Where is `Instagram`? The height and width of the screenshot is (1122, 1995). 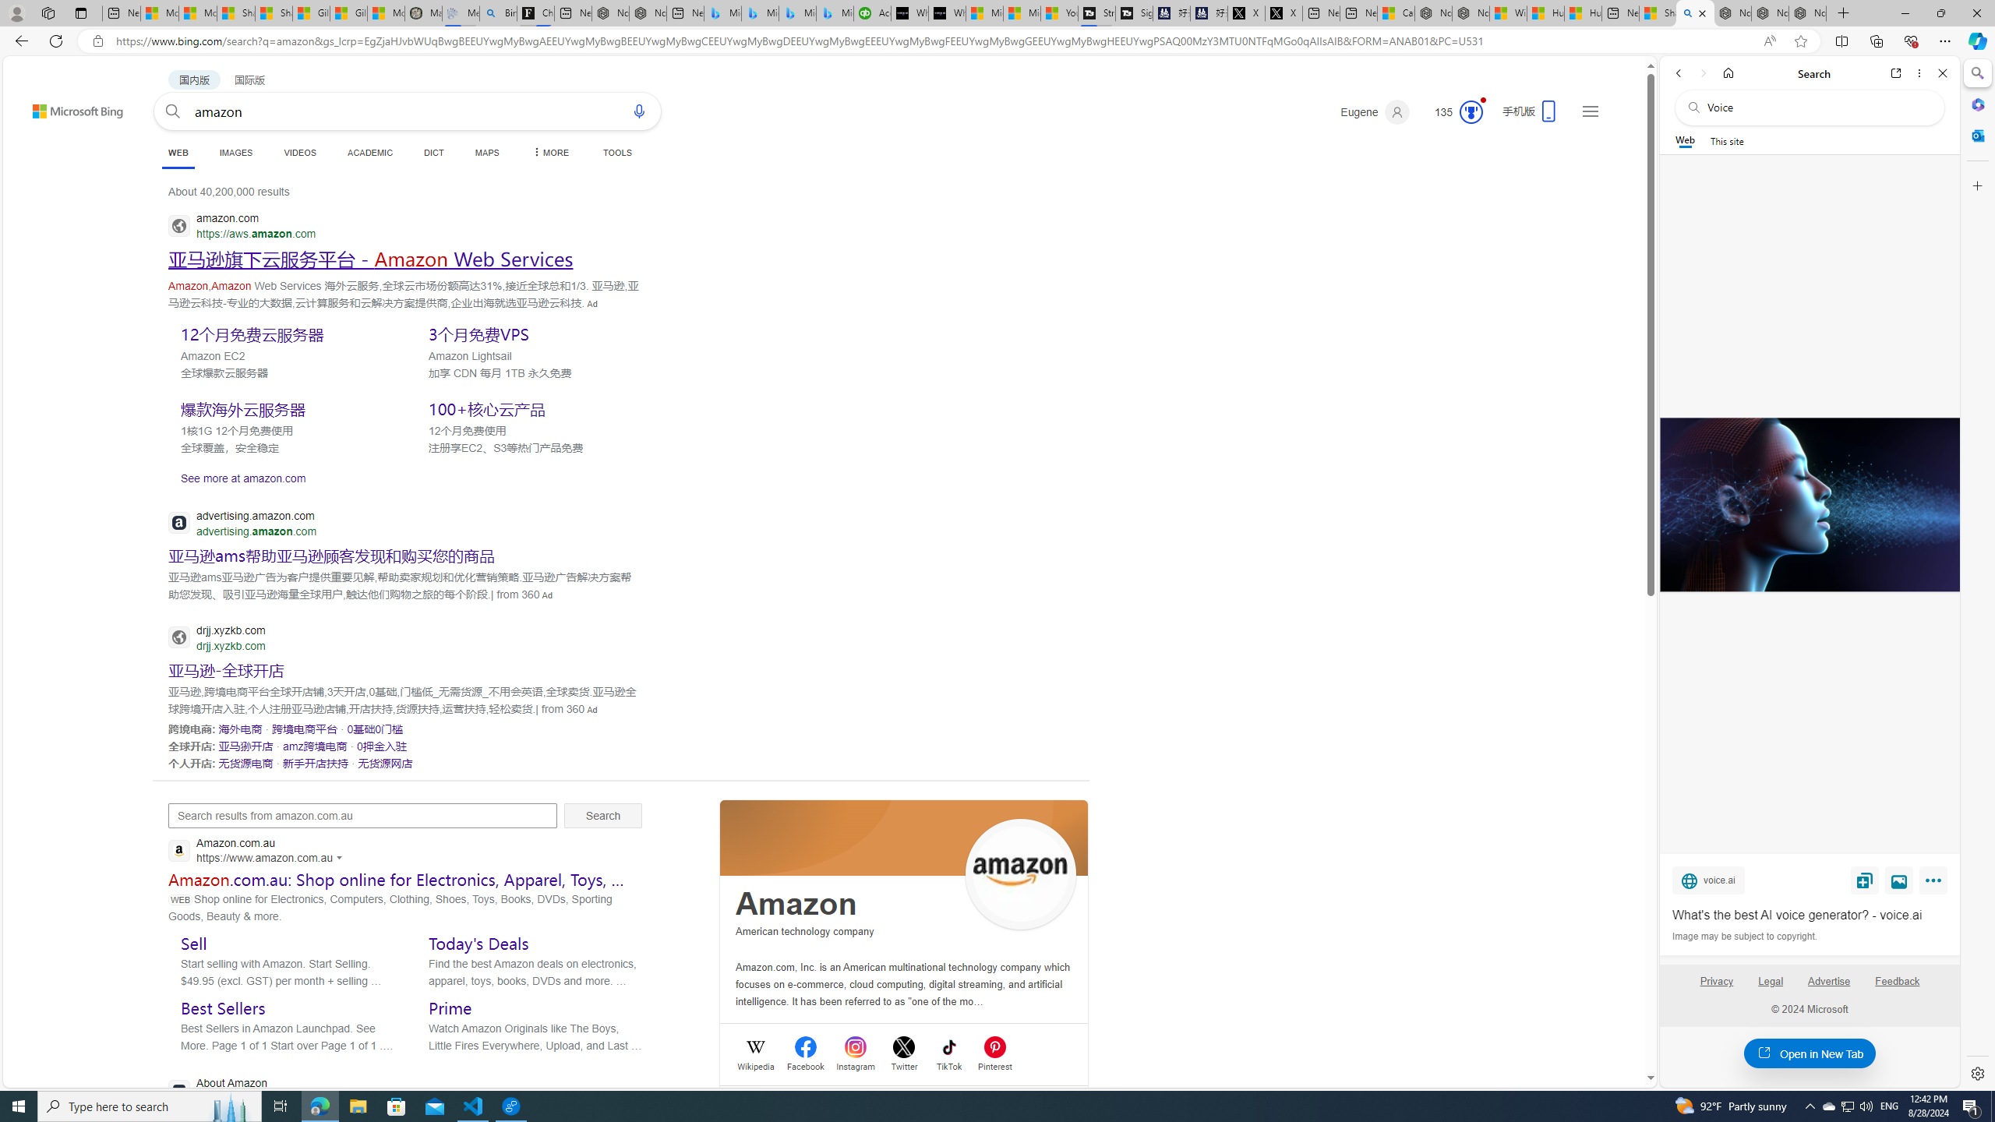
Instagram is located at coordinates (856, 1064).